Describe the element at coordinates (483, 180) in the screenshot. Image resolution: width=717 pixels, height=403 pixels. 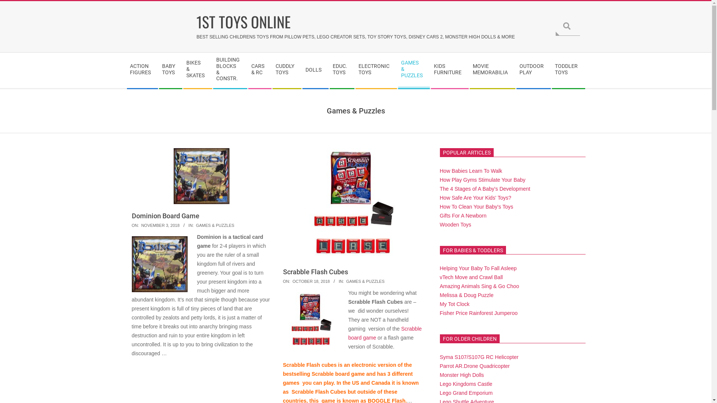
I see `How Play Gyms Stimulate Your Baby` at that location.